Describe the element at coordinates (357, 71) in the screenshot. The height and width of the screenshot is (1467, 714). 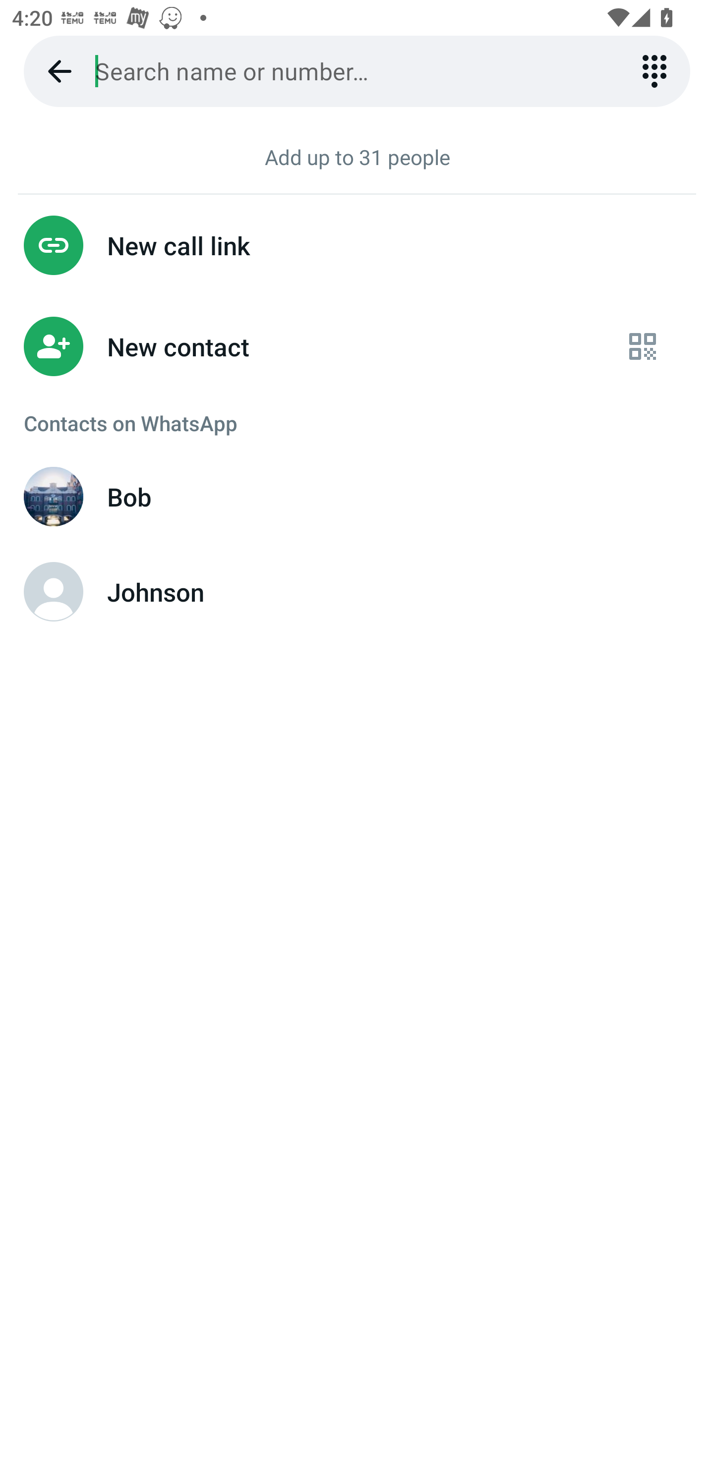
I see `Search name or number…` at that location.